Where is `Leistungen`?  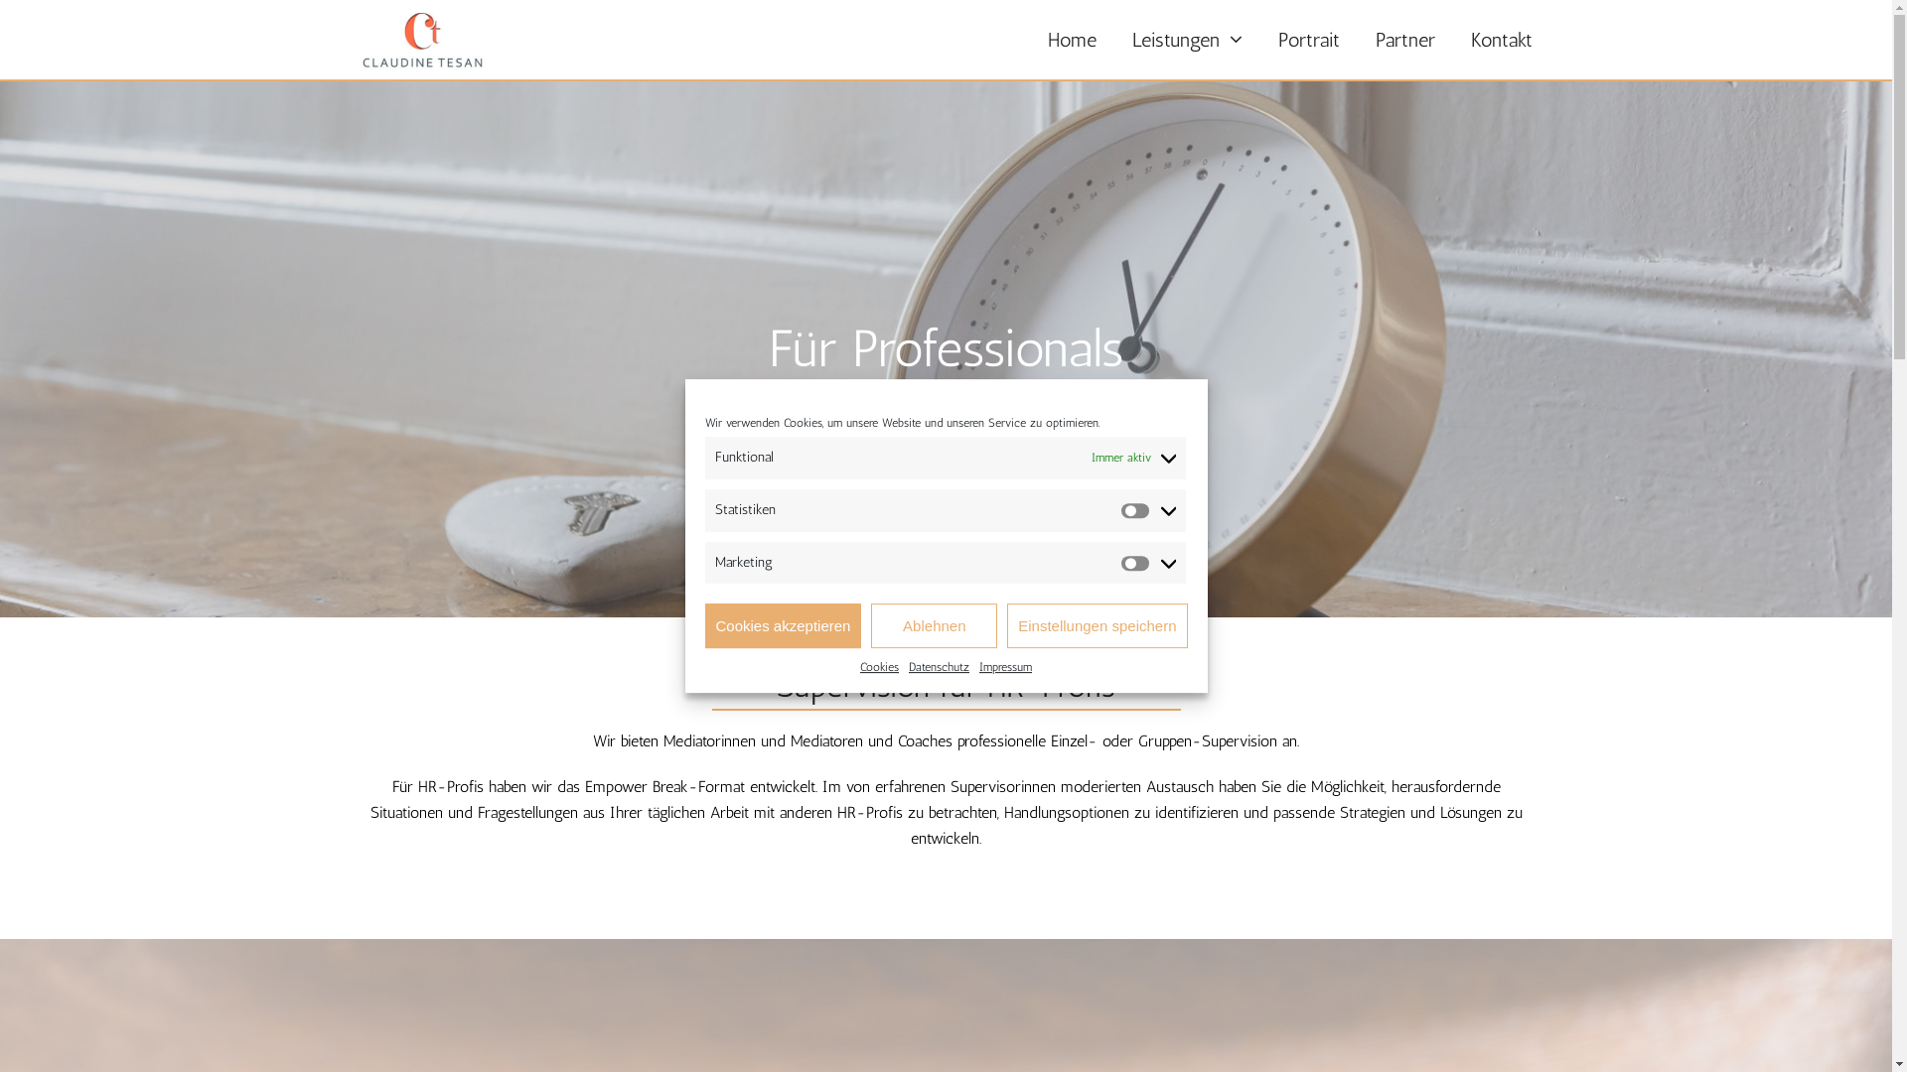
Leistungen is located at coordinates (1188, 40).